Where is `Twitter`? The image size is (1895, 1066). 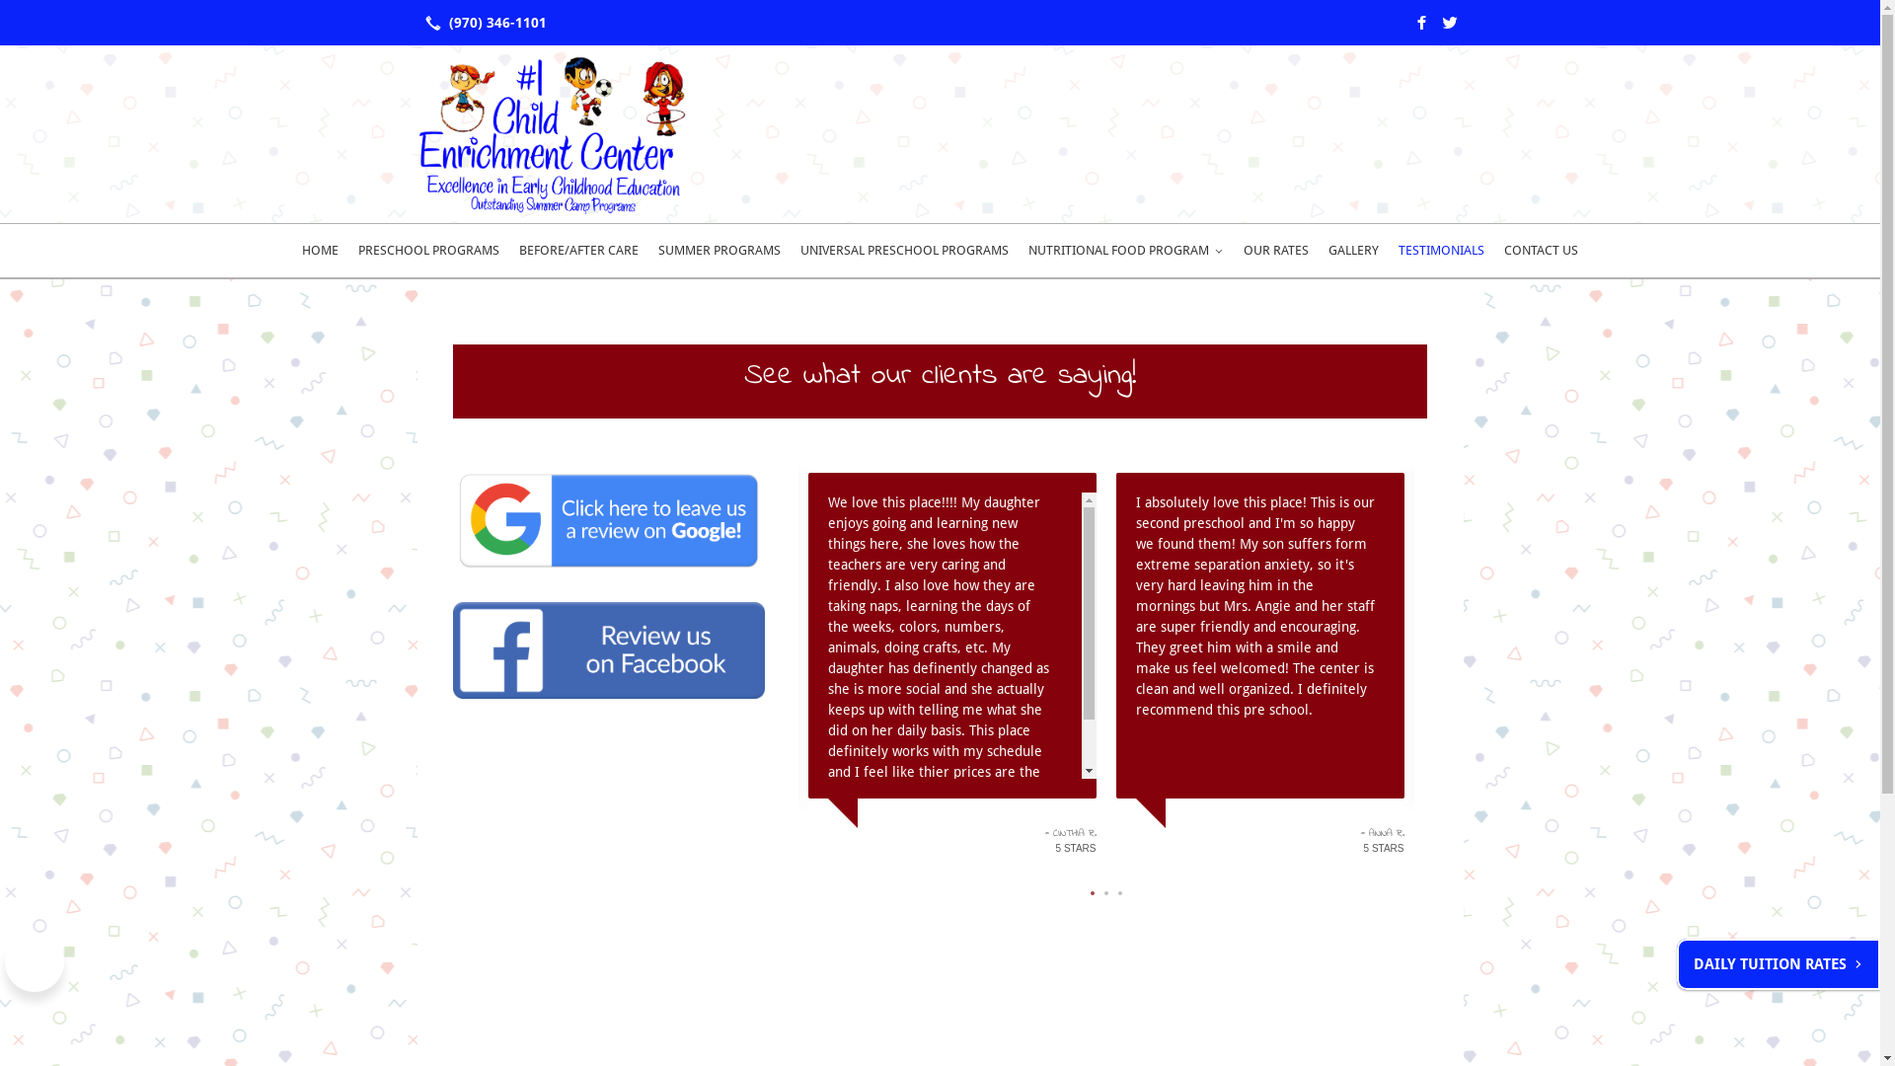
Twitter is located at coordinates (1449, 23).